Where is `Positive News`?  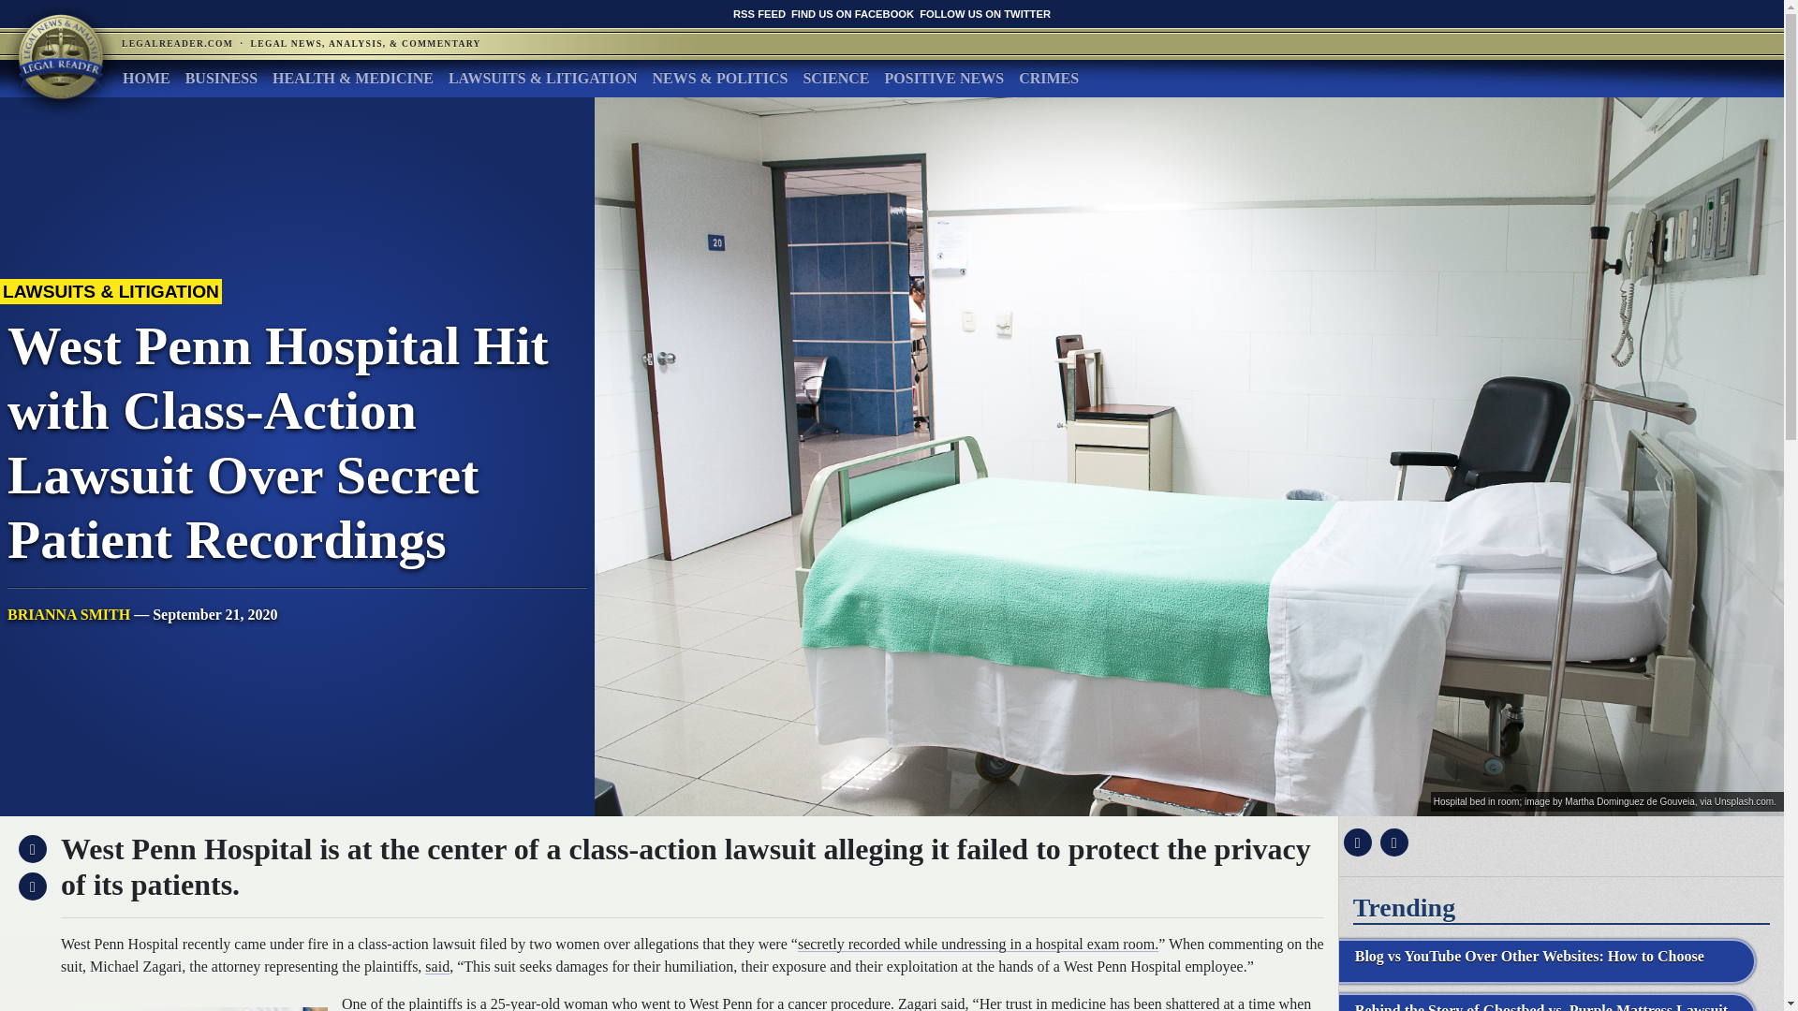 Positive News is located at coordinates (944, 78).